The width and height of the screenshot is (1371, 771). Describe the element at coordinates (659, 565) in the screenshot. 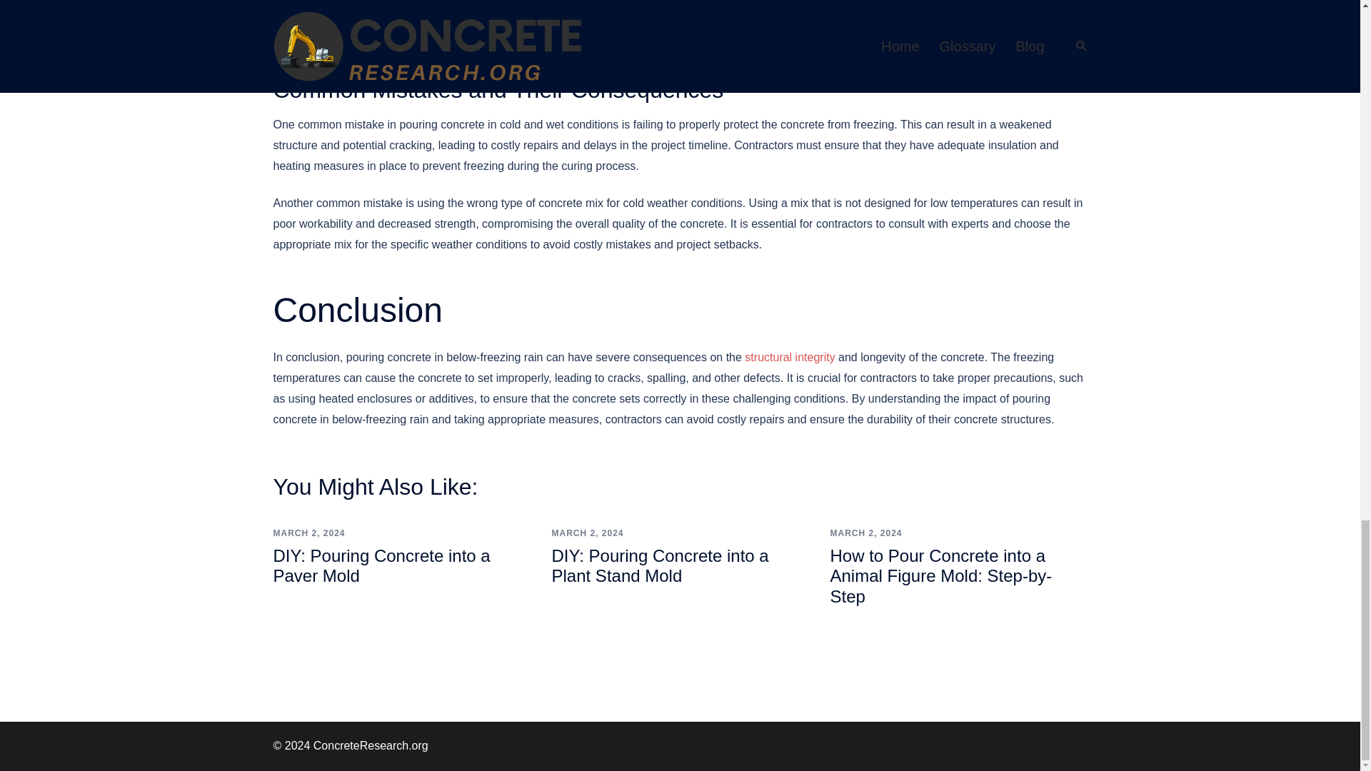

I see `DIY: Pouring Concrete into a Plant Stand Mold` at that location.